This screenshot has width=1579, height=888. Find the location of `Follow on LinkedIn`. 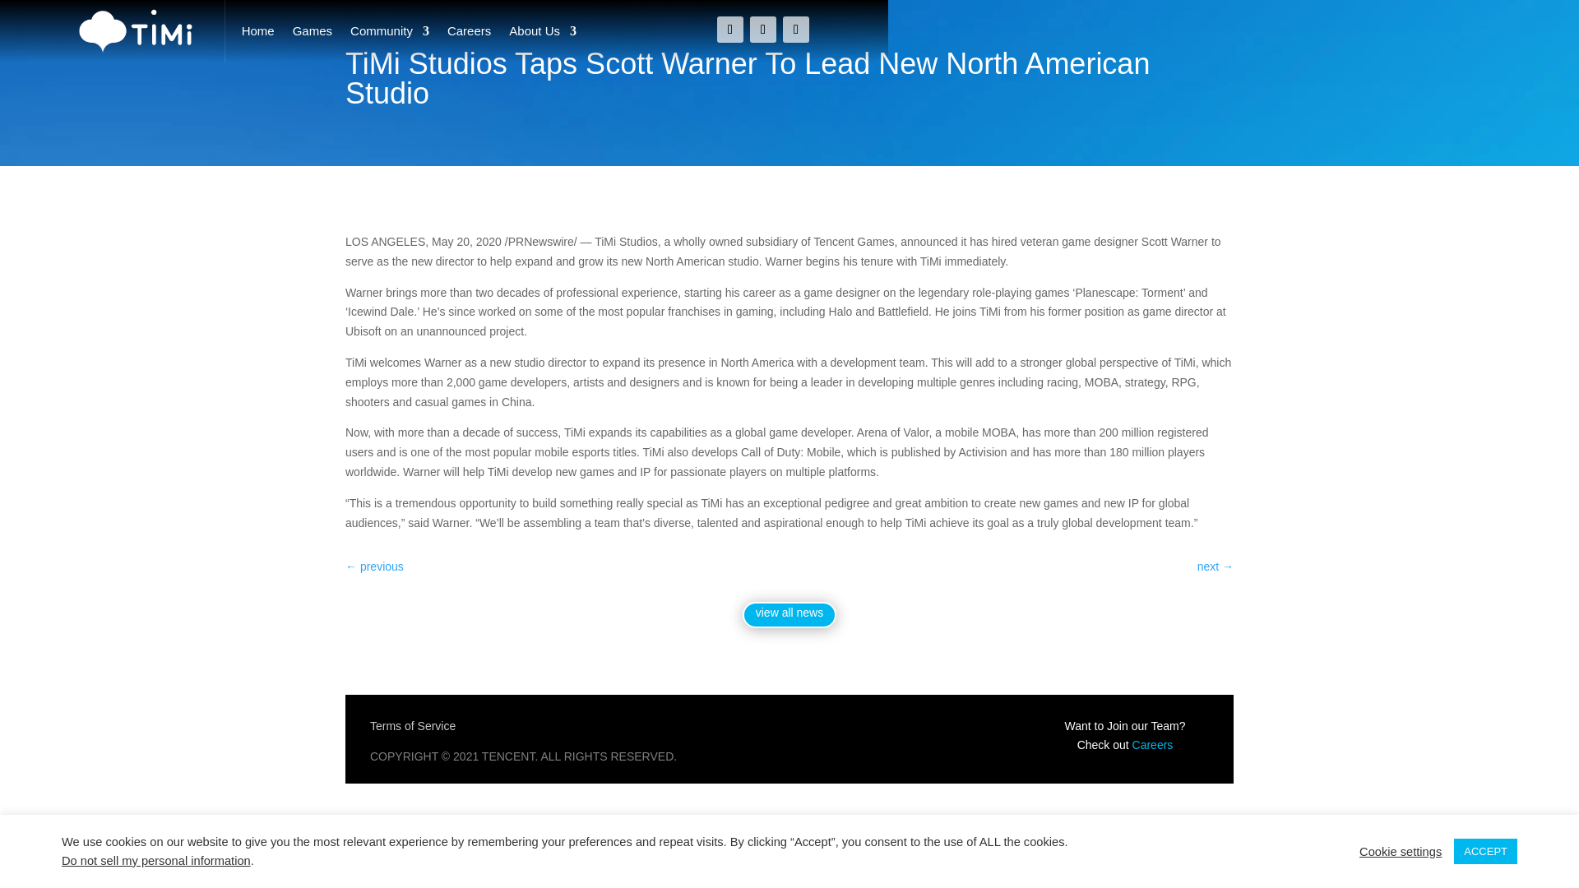

Follow on LinkedIn is located at coordinates (796, 30).